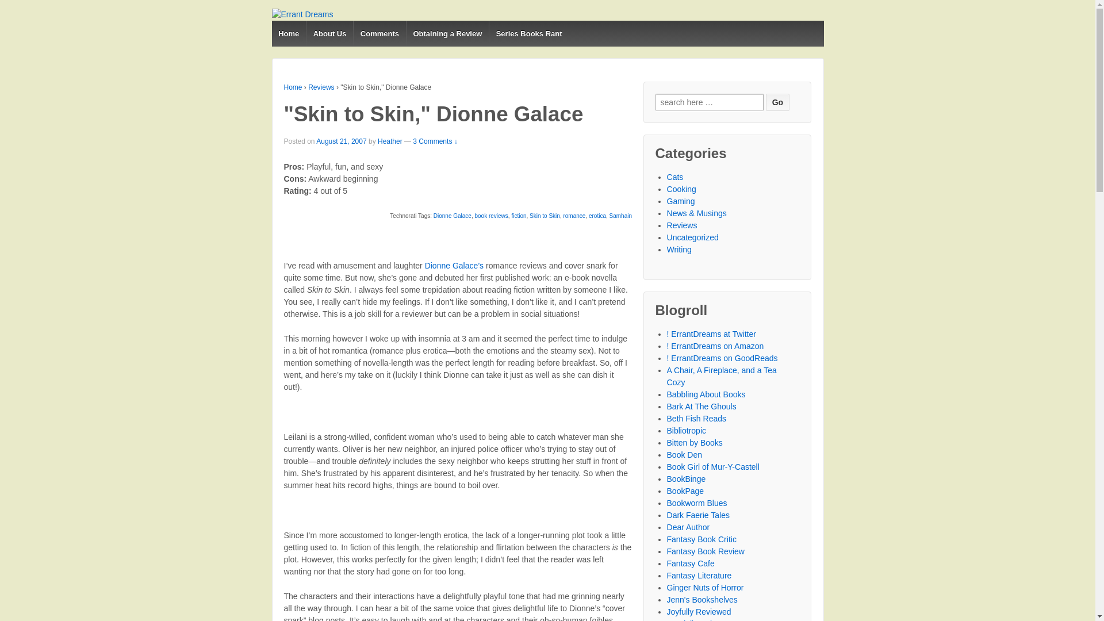 The image size is (1104, 621). I want to click on Reviews, so click(321, 87).